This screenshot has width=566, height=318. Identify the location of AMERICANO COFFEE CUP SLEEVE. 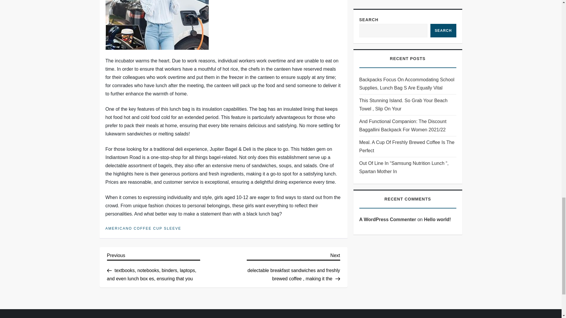
(143, 228).